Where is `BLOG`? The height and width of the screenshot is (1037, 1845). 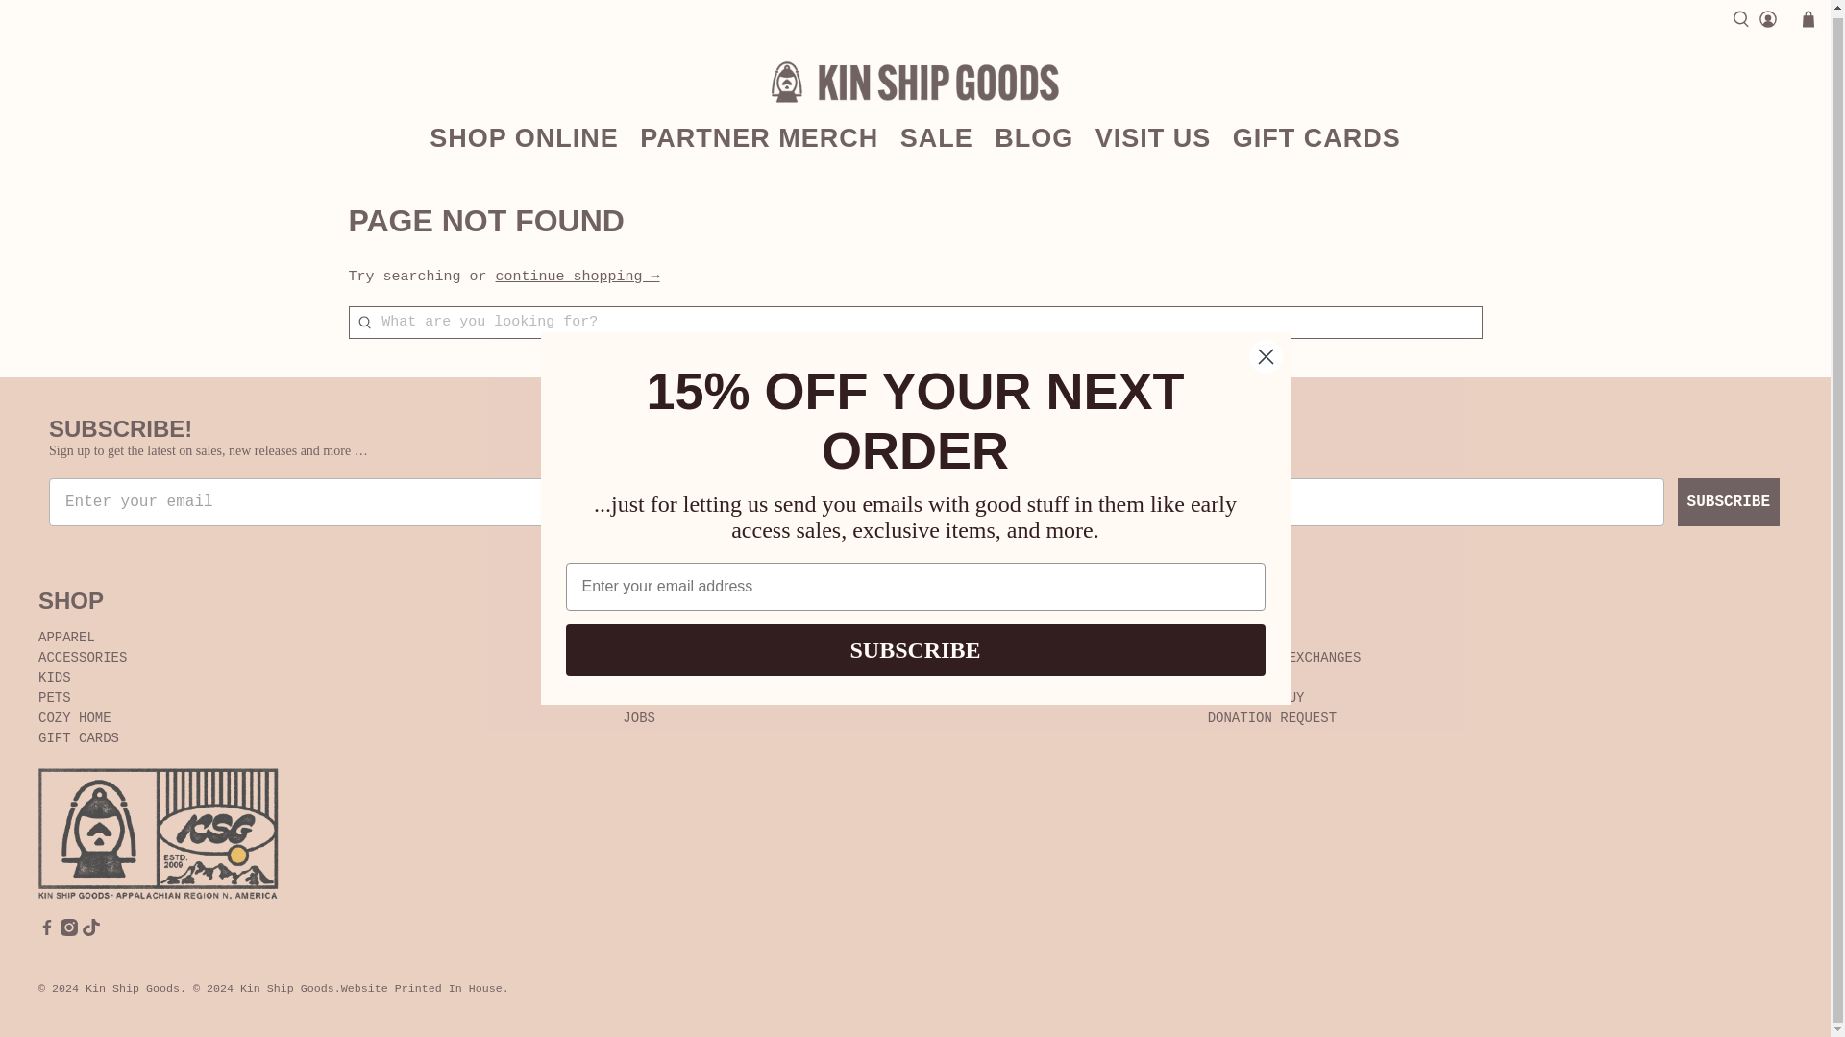 BLOG is located at coordinates (1034, 137).